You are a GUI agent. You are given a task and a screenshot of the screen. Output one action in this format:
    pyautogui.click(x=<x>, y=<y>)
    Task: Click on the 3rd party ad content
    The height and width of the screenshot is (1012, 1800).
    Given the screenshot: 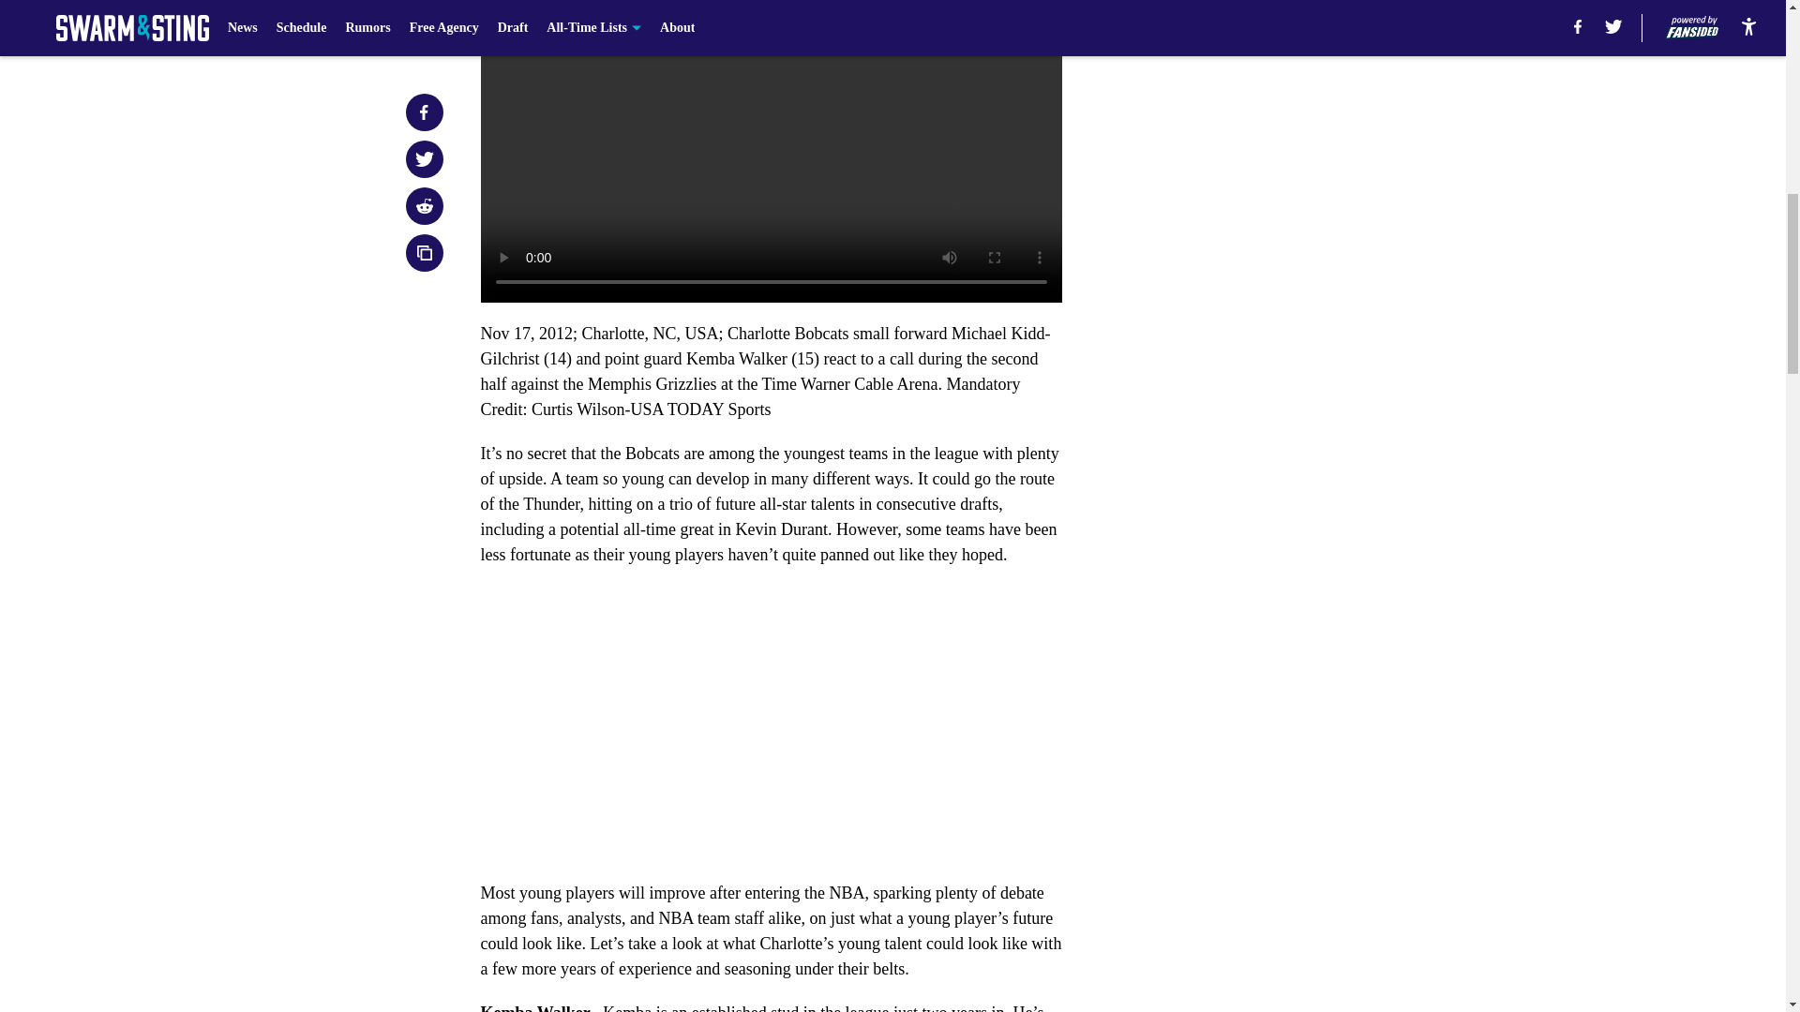 What is the action you would take?
    pyautogui.click(x=1296, y=364)
    